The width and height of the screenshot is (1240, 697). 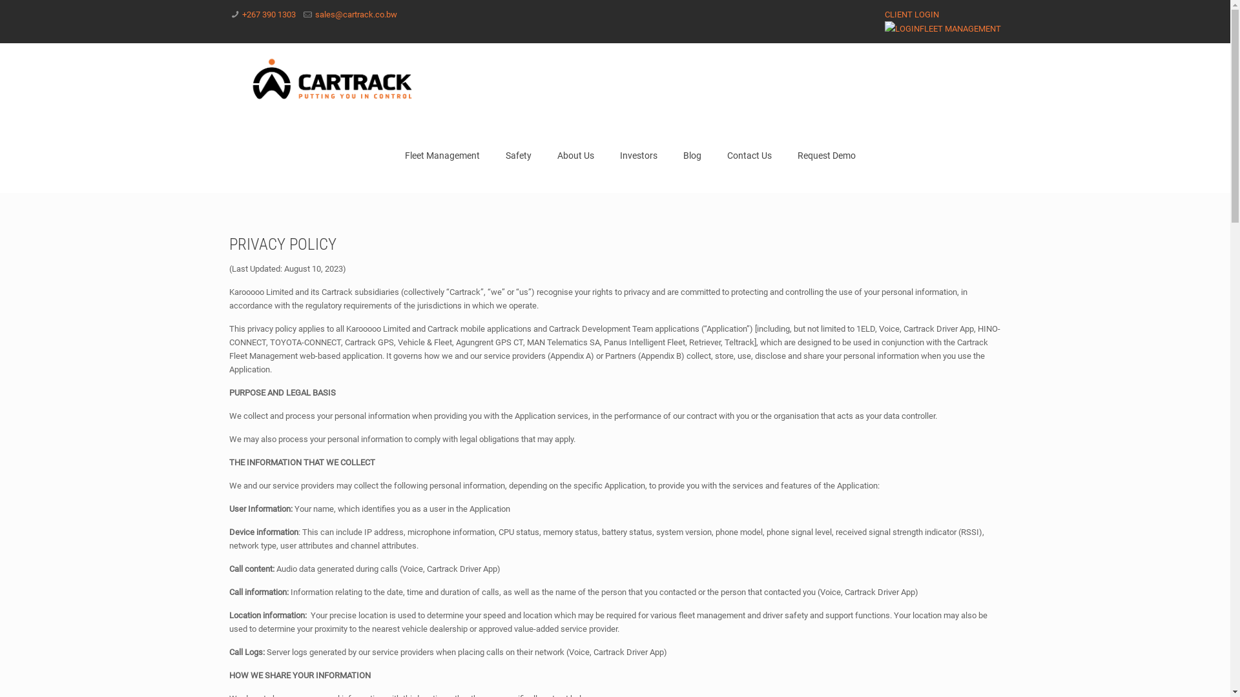 What do you see at coordinates (442, 156) in the screenshot?
I see `Fleet Management` at bounding box center [442, 156].